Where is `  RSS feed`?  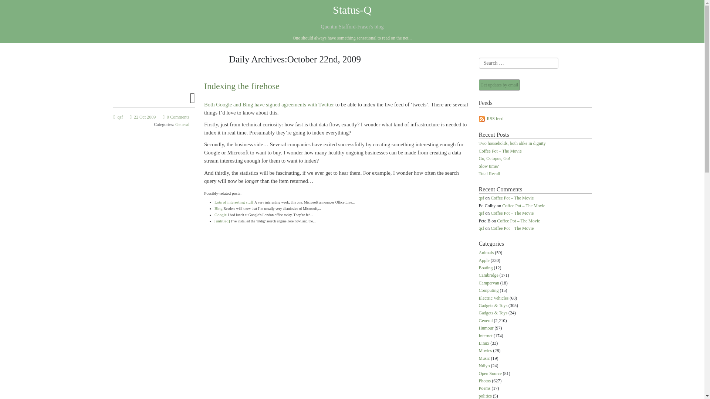
  RSS feed is located at coordinates (491, 119).